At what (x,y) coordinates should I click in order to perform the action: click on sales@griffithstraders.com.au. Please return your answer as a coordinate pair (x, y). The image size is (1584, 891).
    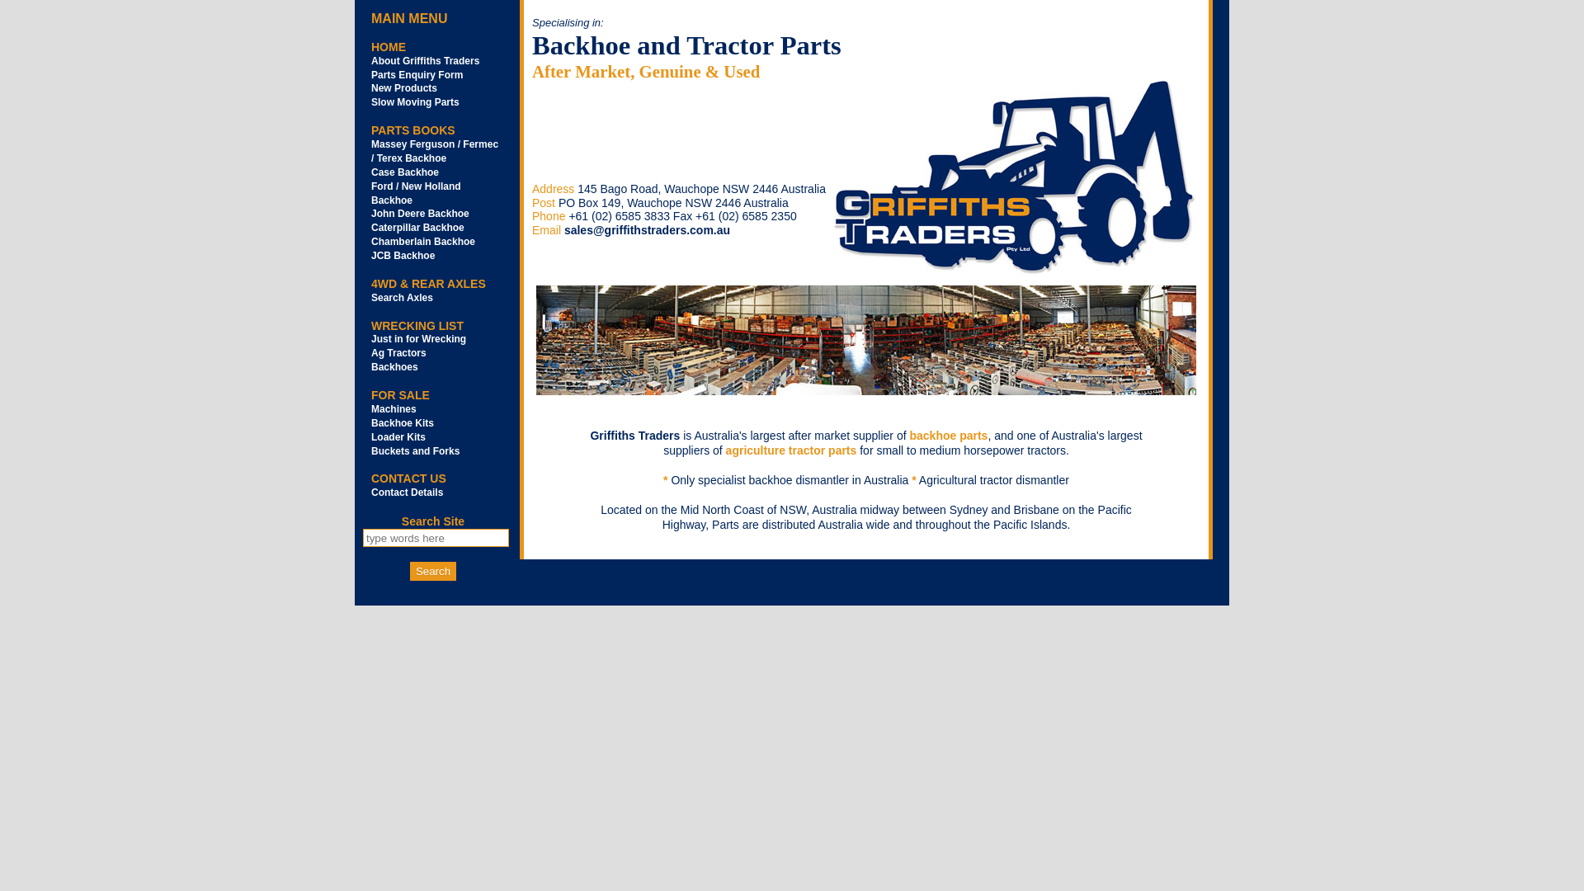
    Looking at the image, I should click on (647, 230).